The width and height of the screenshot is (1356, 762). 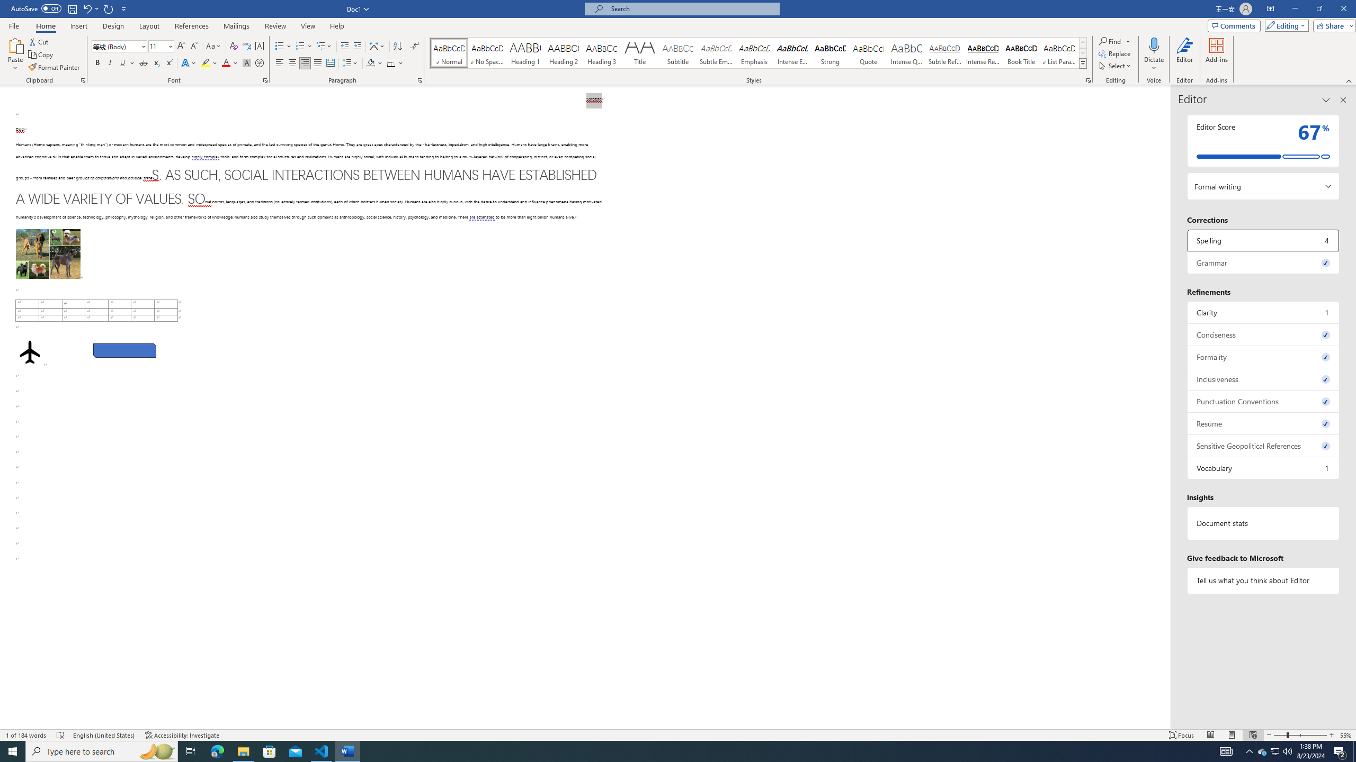 What do you see at coordinates (869, 53) in the screenshot?
I see `Quote` at bounding box center [869, 53].